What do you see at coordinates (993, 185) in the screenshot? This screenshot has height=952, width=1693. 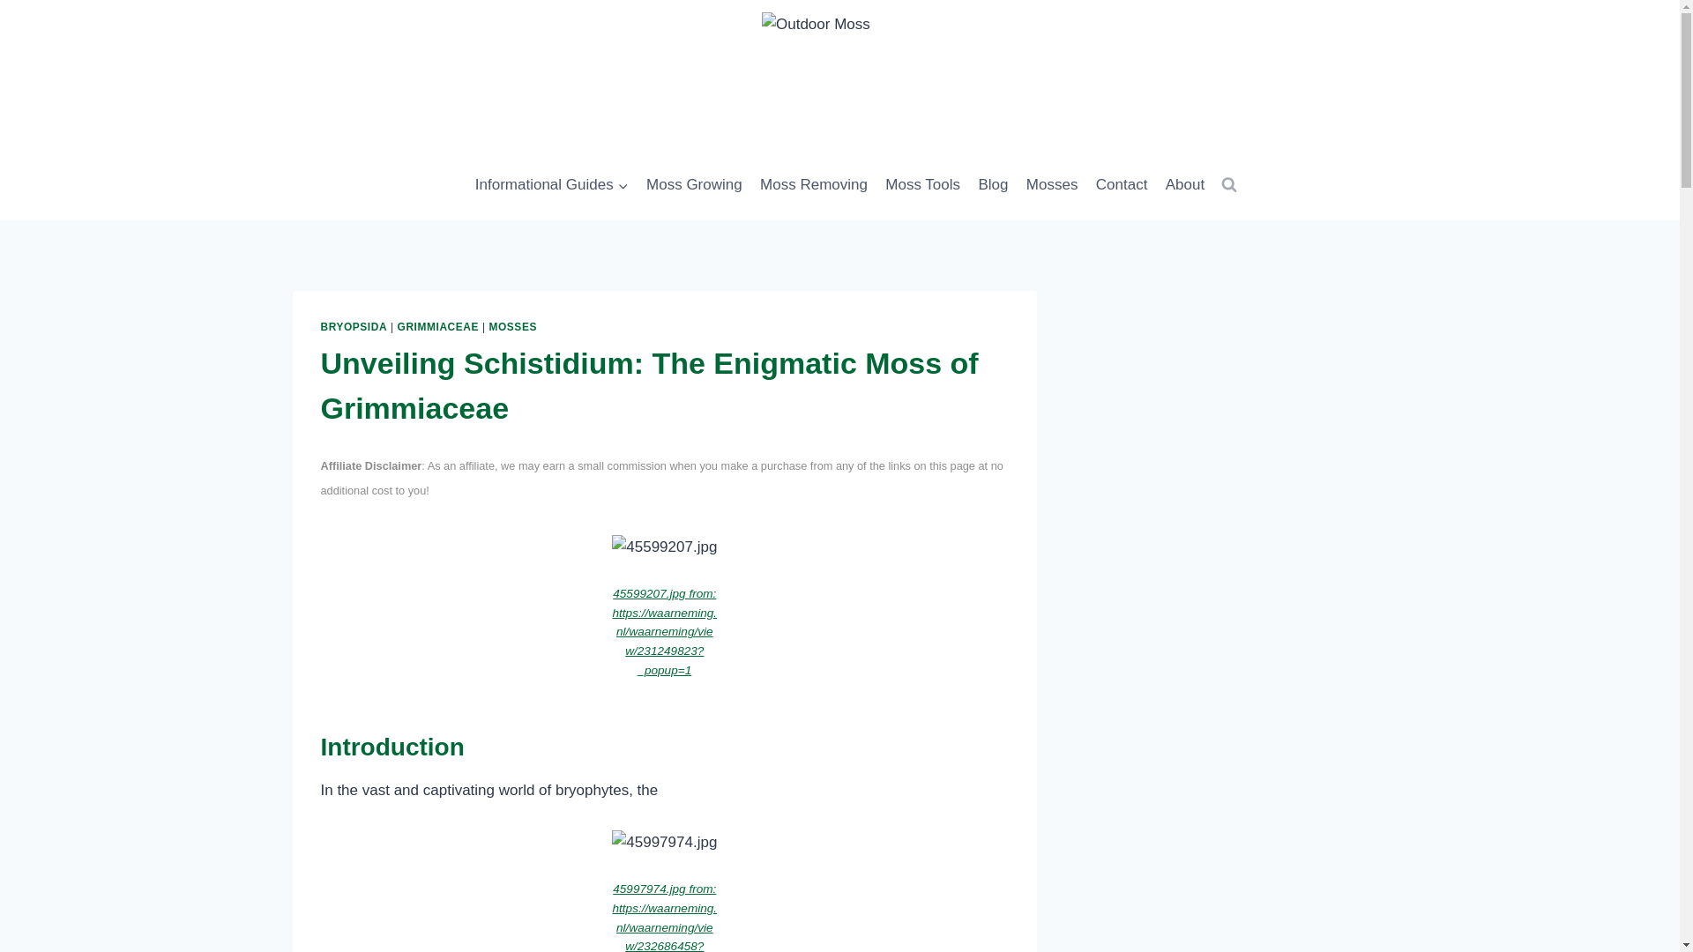 I see `Blog` at bounding box center [993, 185].